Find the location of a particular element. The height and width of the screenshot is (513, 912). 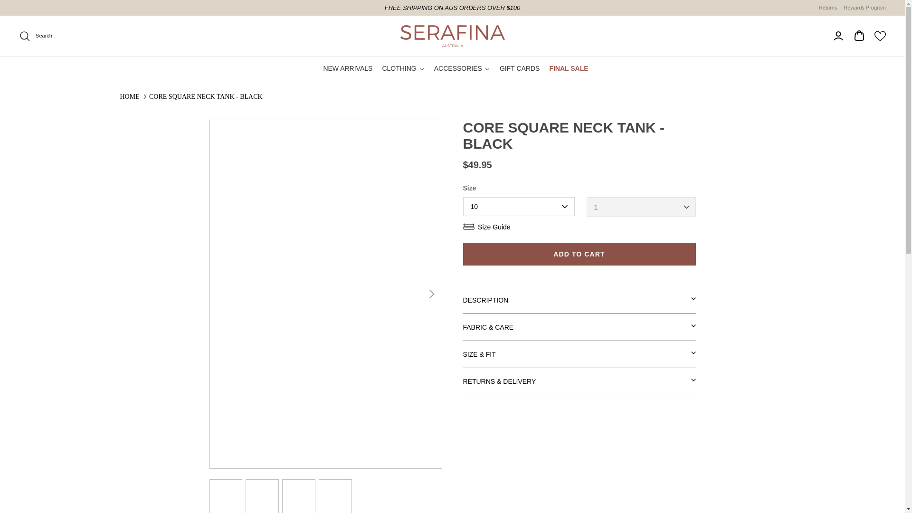

FINAL SALE is located at coordinates (569, 68).